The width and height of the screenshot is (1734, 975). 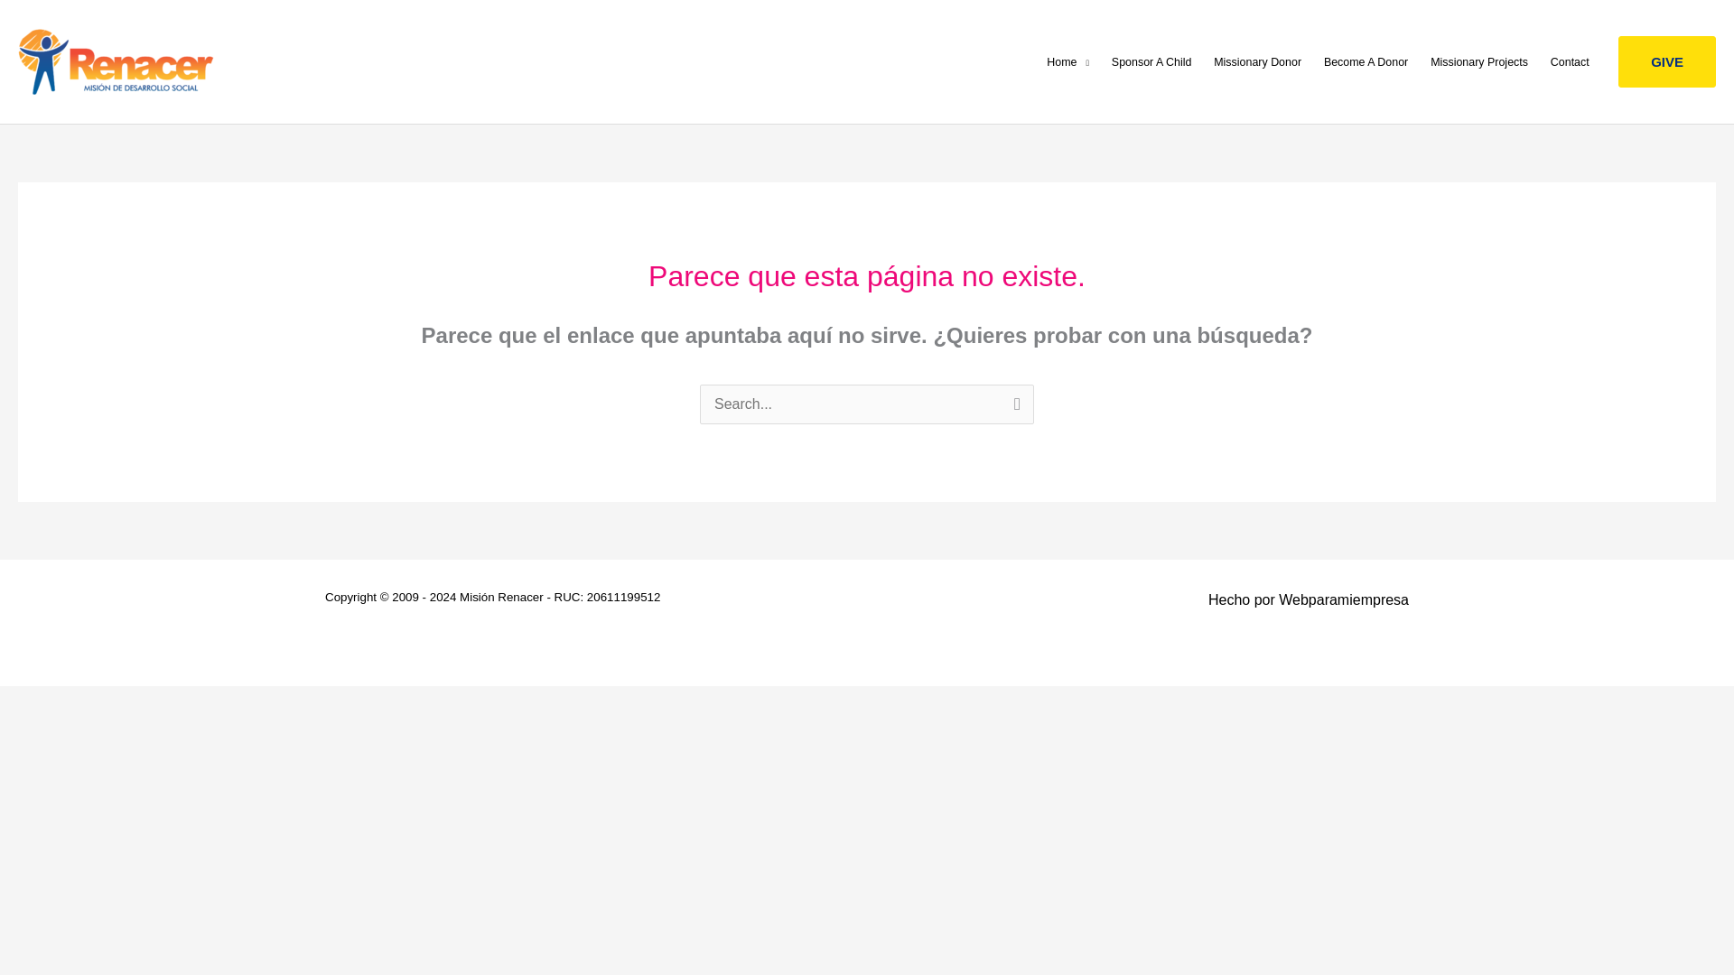 I want to click on Home, so click(x=1067, y=61).